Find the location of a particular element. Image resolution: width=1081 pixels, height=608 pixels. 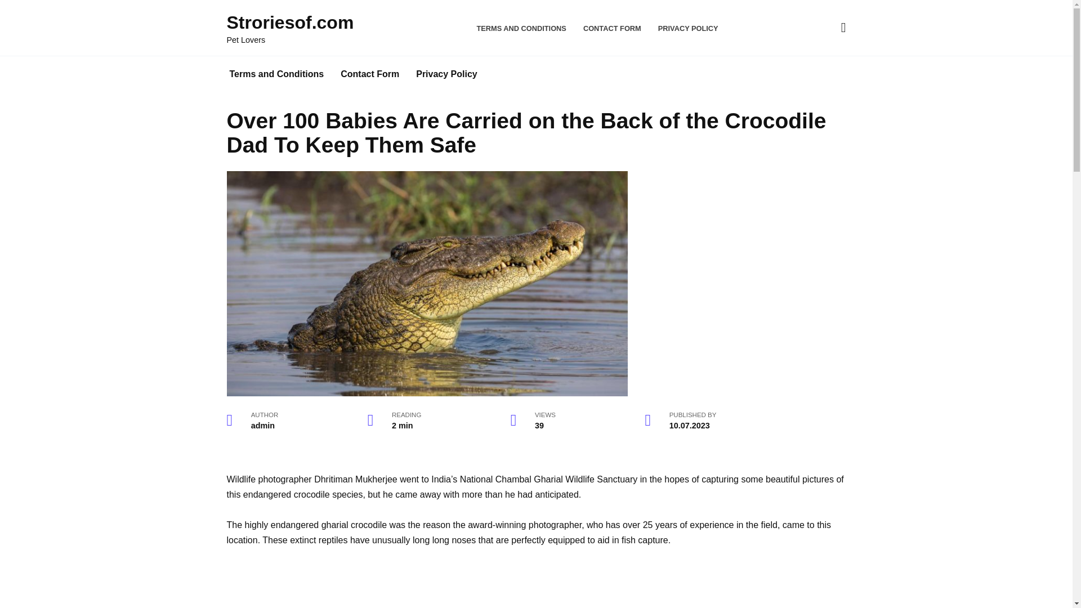

CONTACT FORM is located at coordinates (612, 28).